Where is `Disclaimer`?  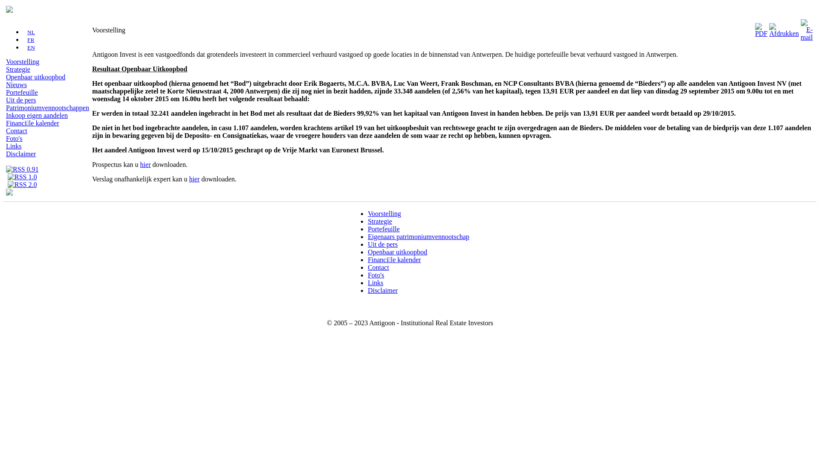 Disclaimer is located at coordinates (383, 290).